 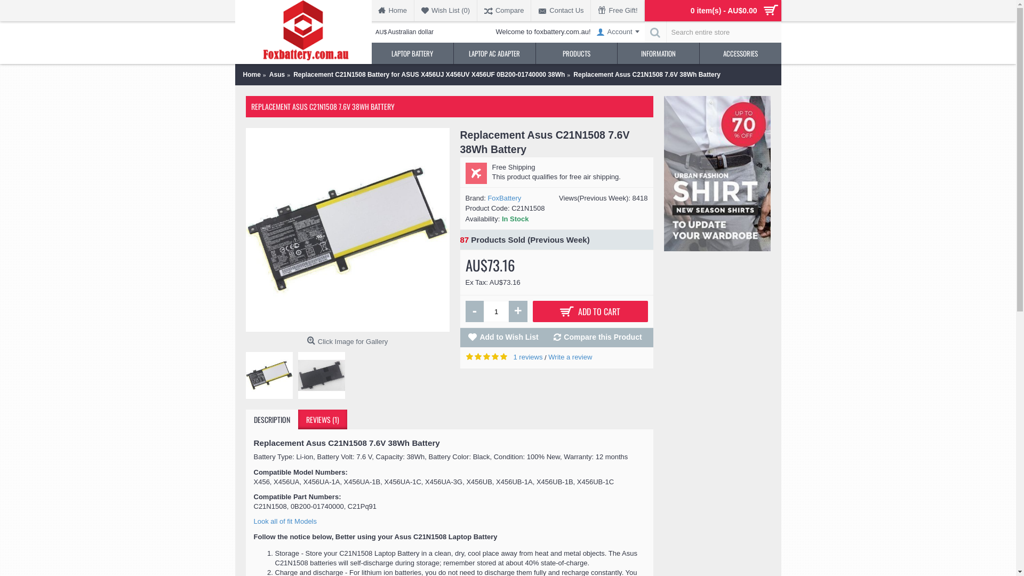 What do you see at coordinates (647, 75) in the screenshot?
I see `Replacement Asus C21N1508 7.6V 38Wh Battery` at bounding box center [647, 75].